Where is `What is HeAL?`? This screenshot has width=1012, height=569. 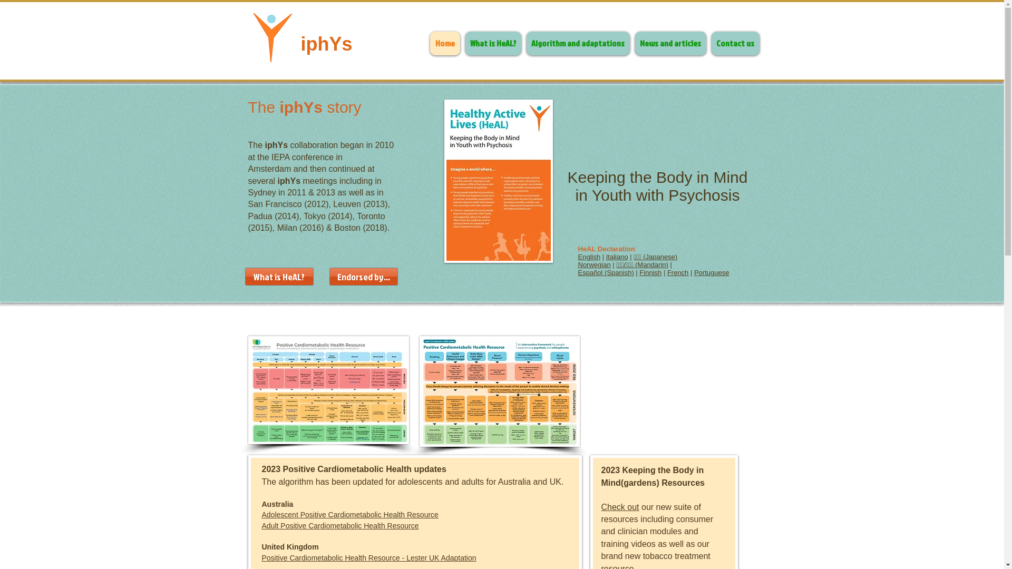 What is HeAL? is located at coordinates (279, 277).